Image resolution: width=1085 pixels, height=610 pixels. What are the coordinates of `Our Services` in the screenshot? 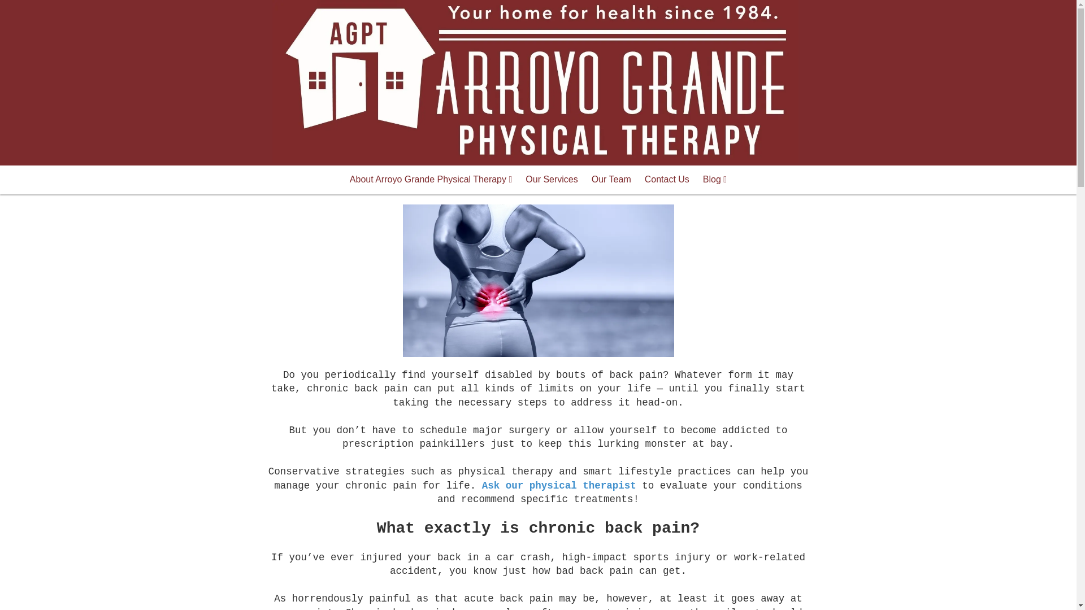 It's located at (552, 180).